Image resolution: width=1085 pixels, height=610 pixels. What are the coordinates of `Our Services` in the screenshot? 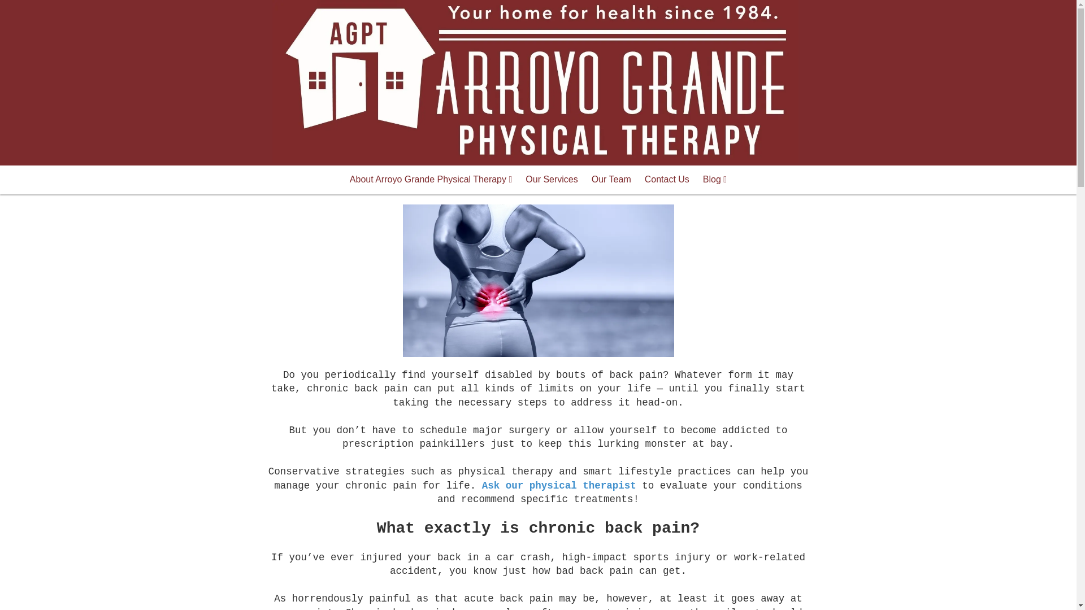 It's located at (552, 180).